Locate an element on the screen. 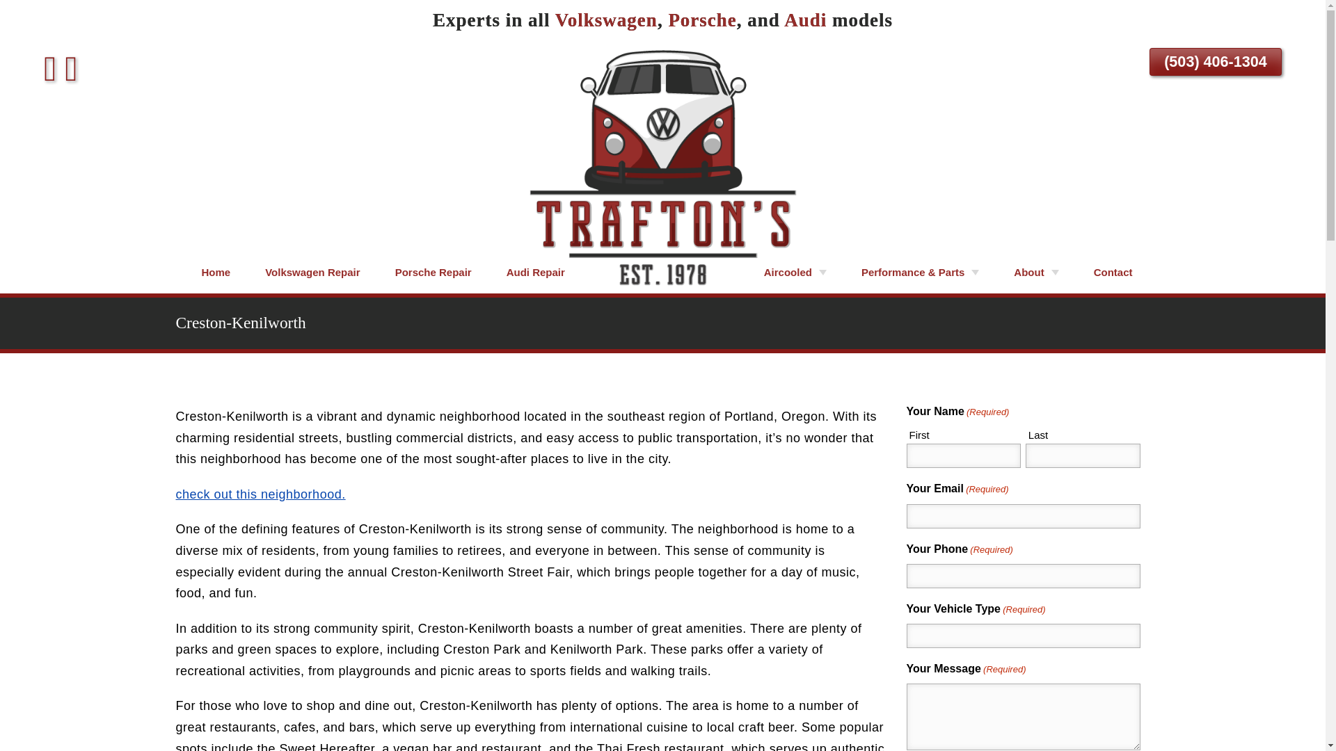  Porsche Repair is located at coordinates (433, 272).